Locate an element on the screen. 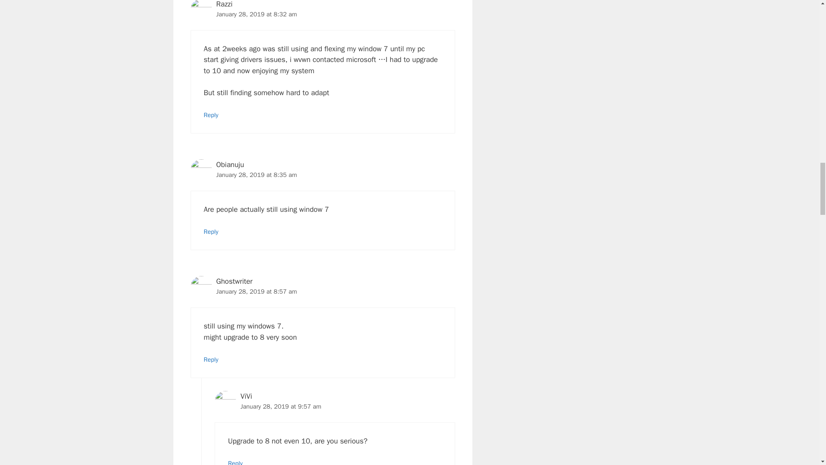  Reply is located at coordinates (211, 232).